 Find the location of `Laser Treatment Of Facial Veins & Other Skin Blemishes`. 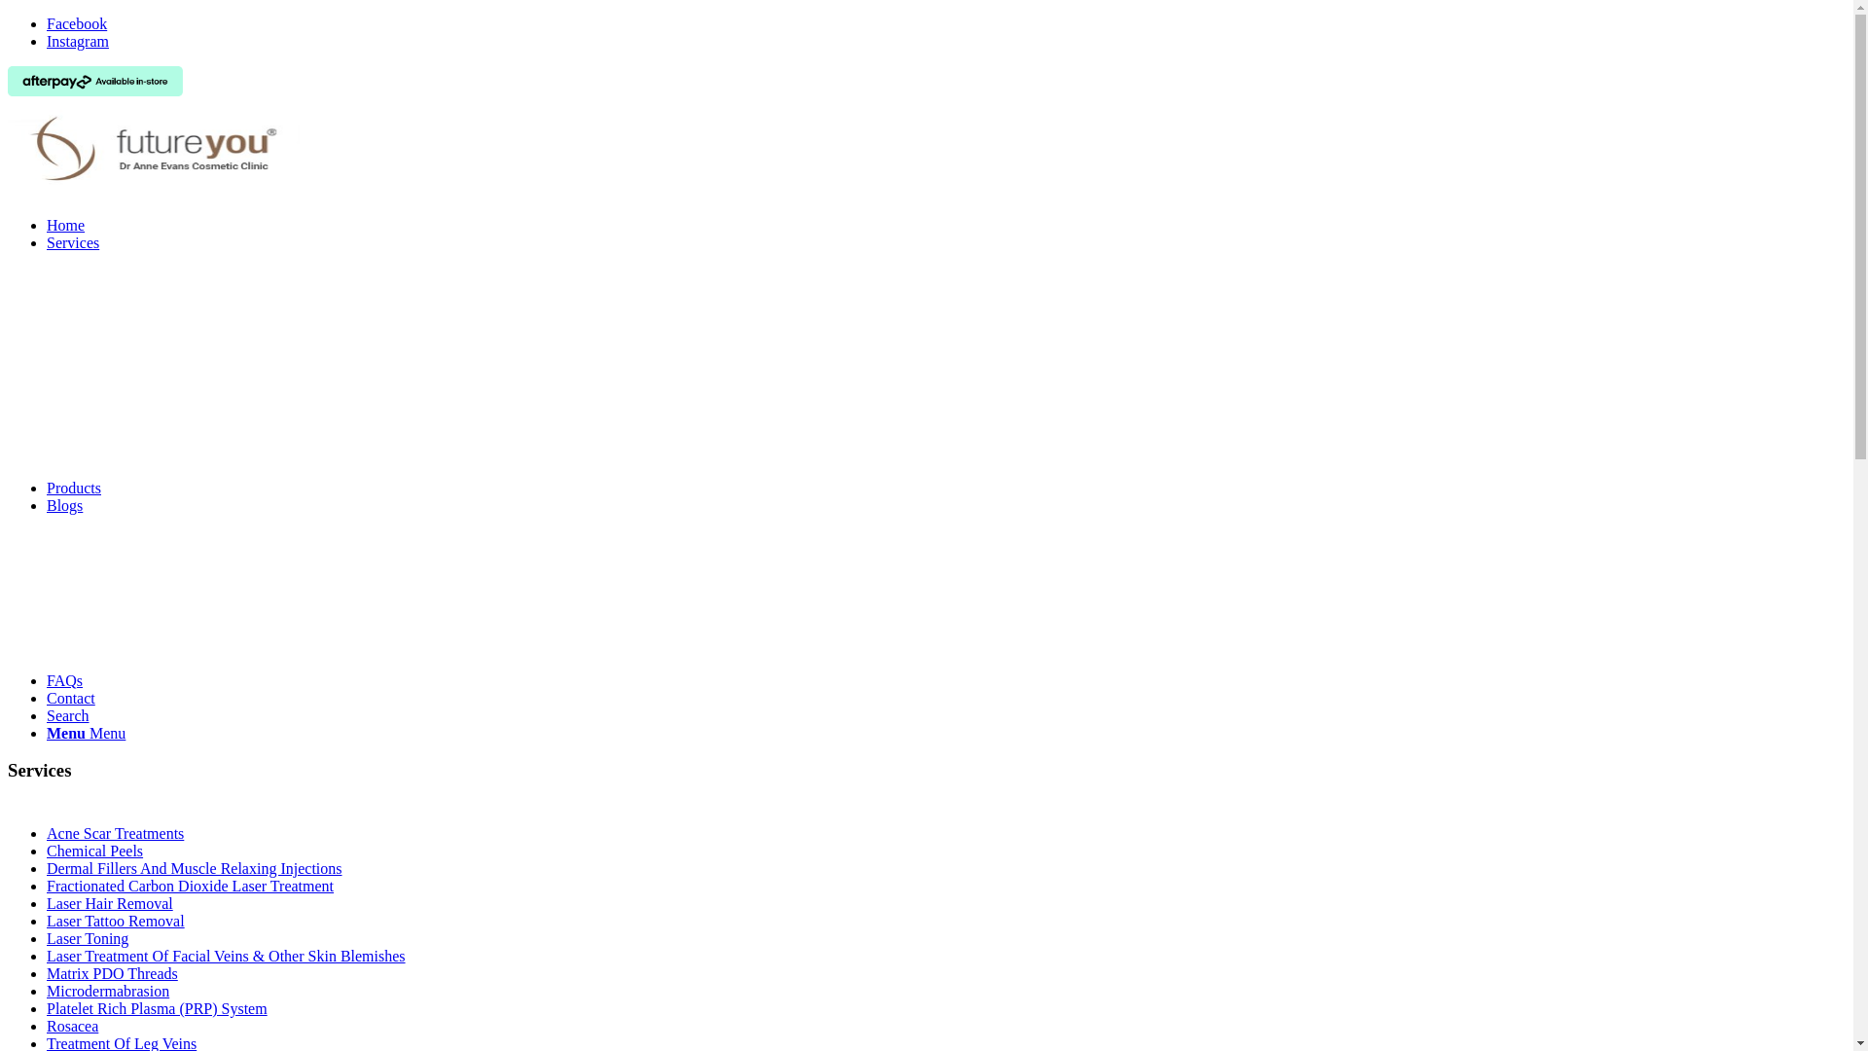

Laser Treatment Of Facial Veins & Other Skin Blemishes is located at coordinates (226, 956).